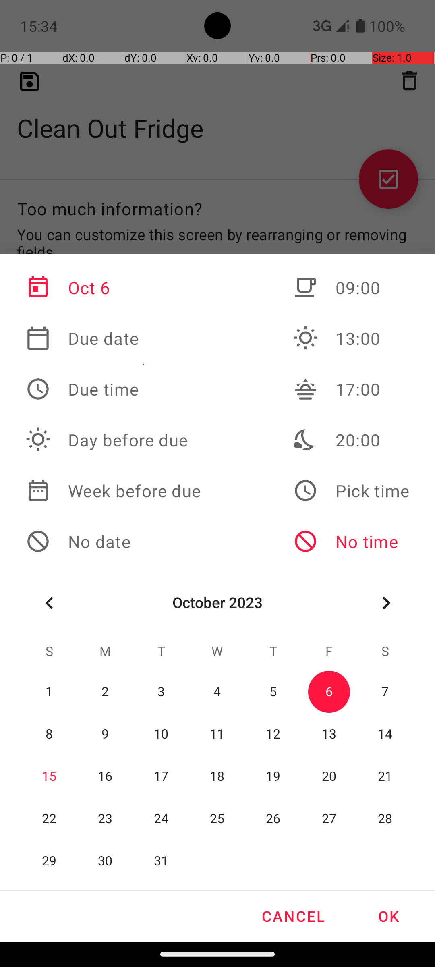  Describe the element at coordinates (113, 491) in the screenshot. I see `Week before due` at that location.